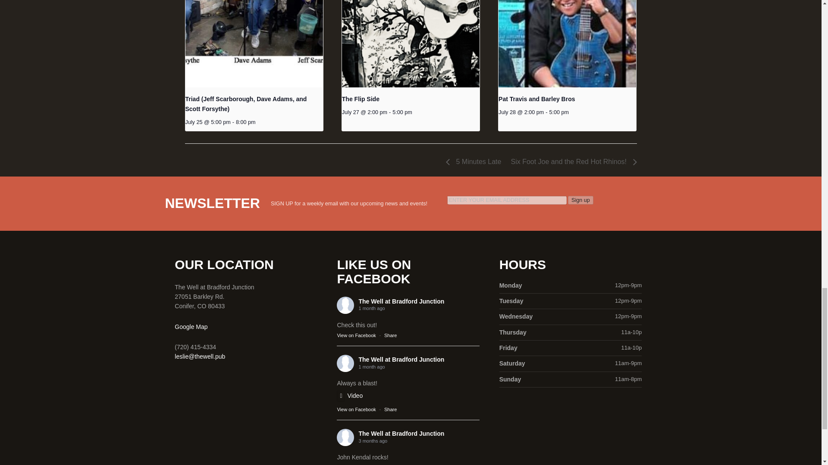 The image size is (828, 465). Describe the element at coordinates (356, 409) in the screenshot. I see `View on Facebook` at that location.